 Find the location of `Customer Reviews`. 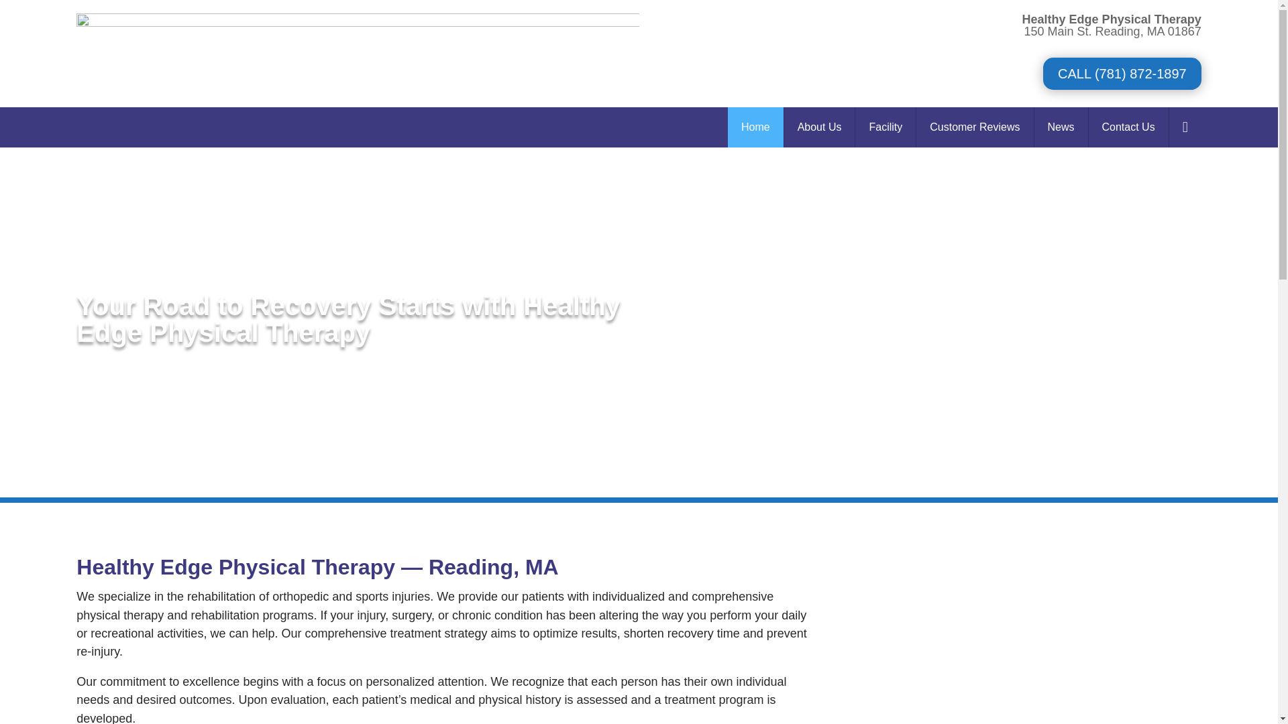

Customer Reviews is located at coordinates (974, 127).